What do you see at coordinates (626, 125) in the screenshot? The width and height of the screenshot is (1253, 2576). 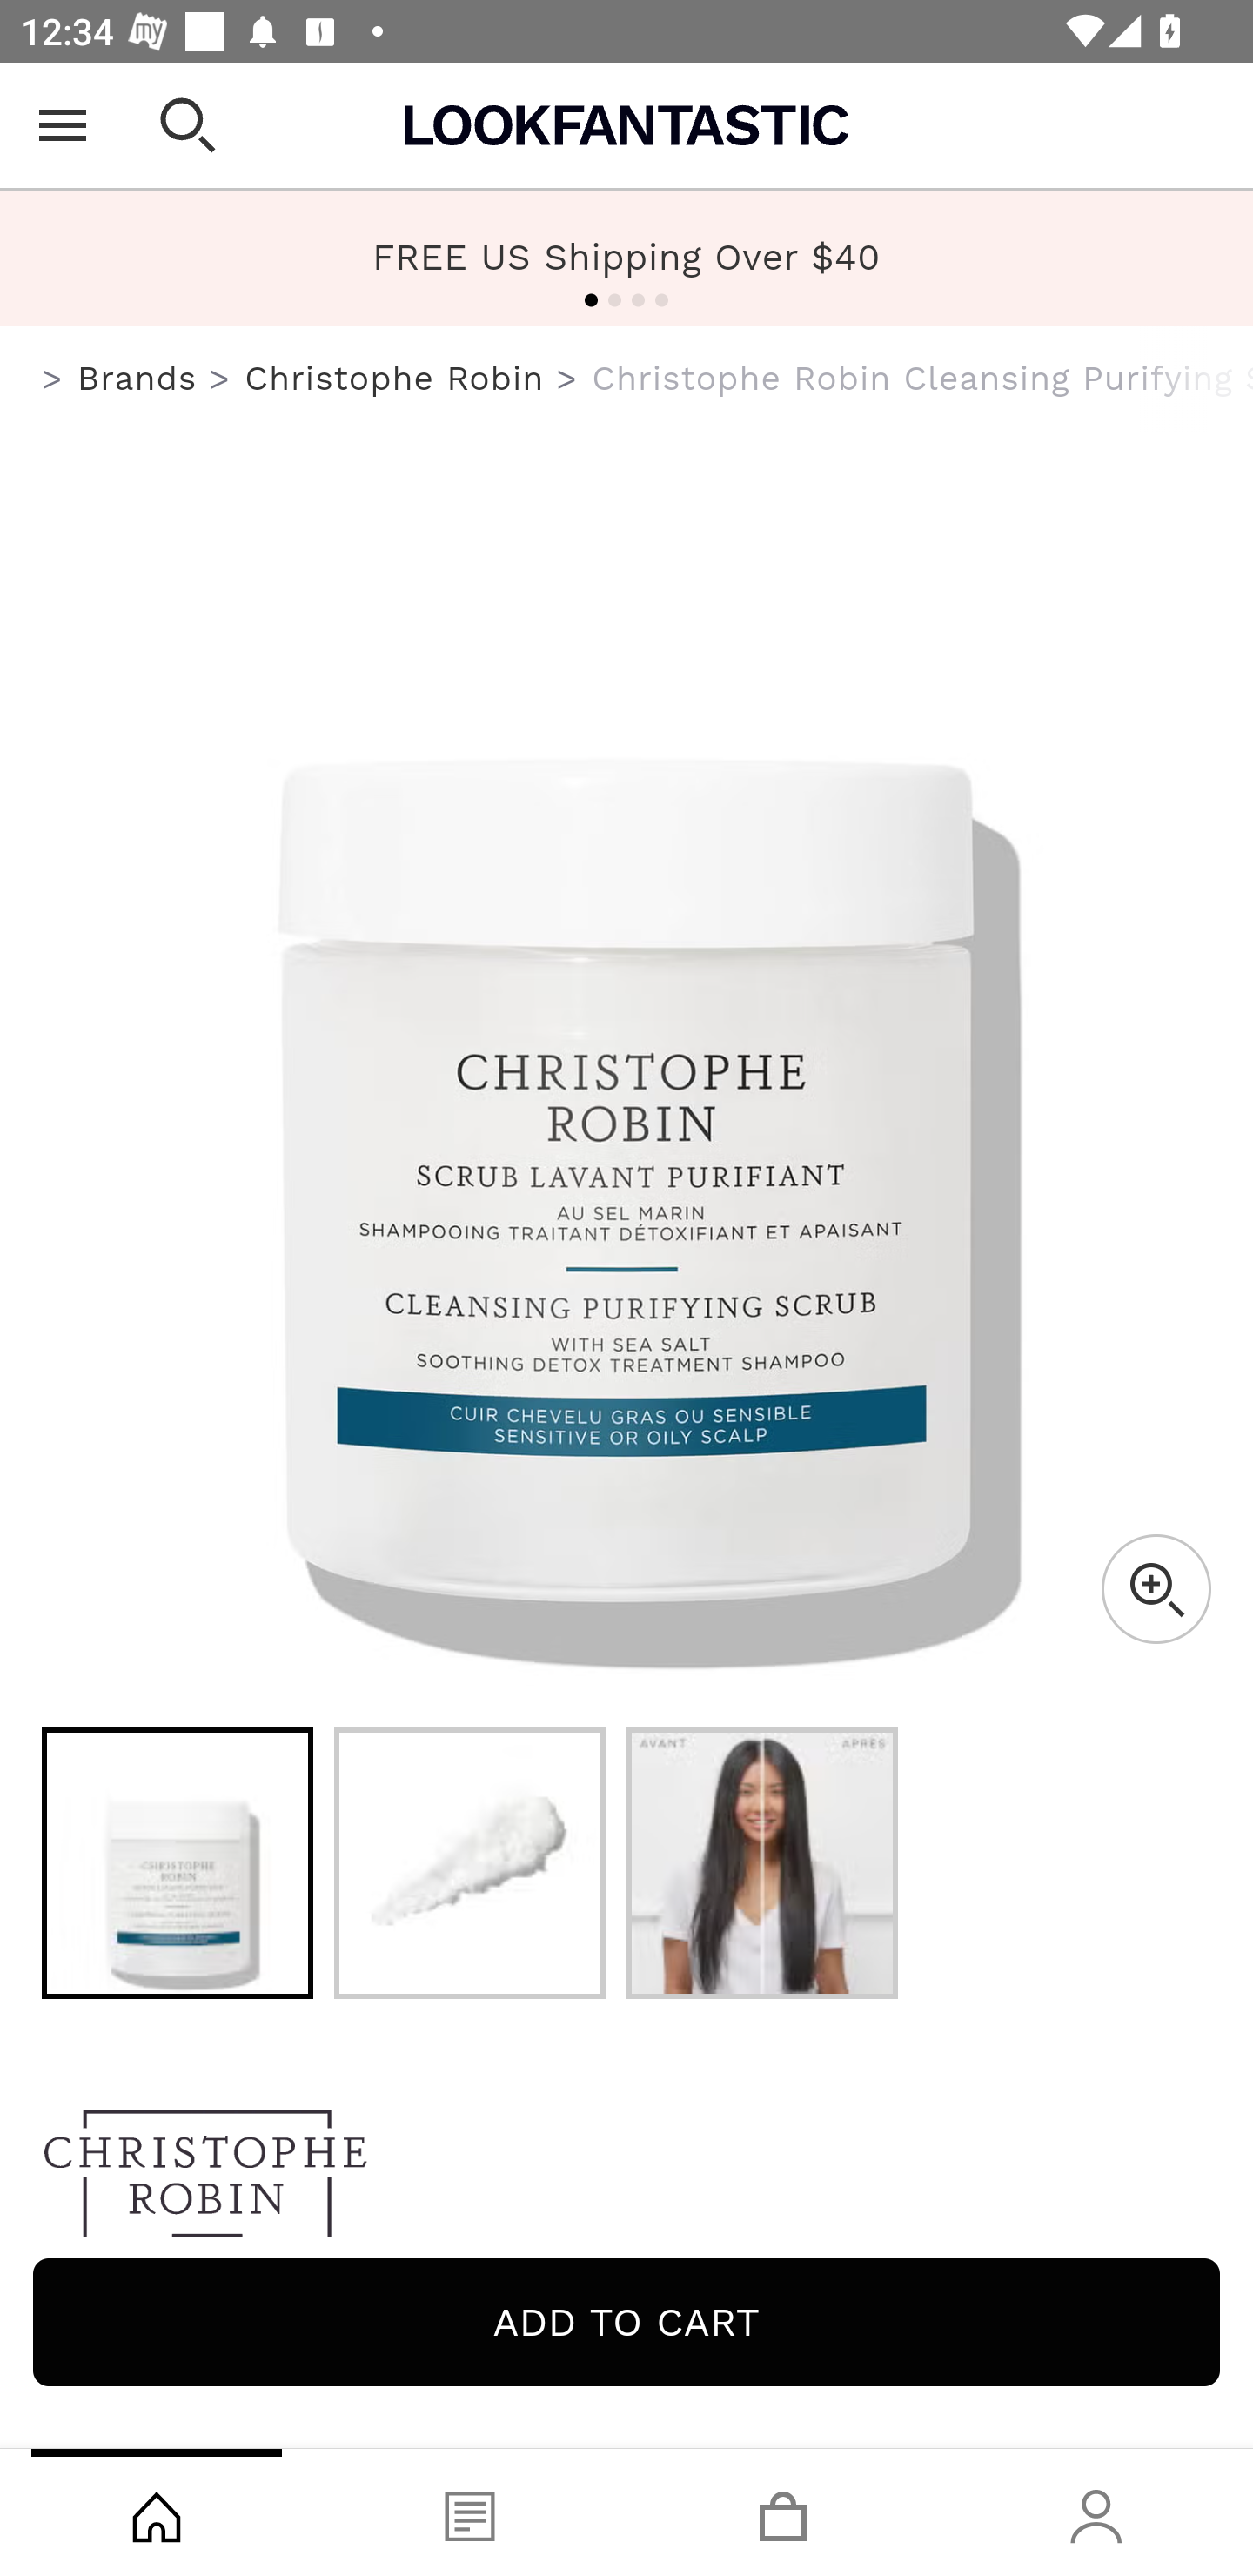 I see `Lookfantastic USA` at bounding box center [626, 125].